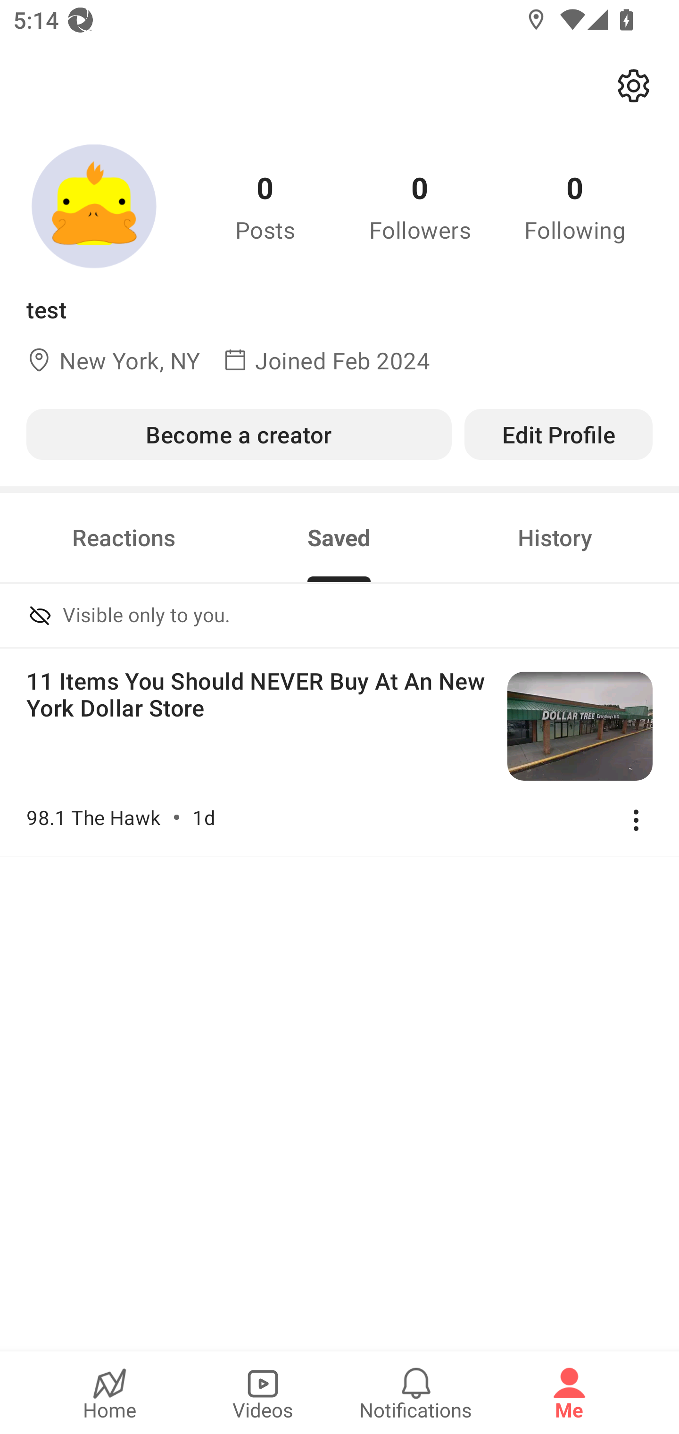  I want to click on Edit Profile, so click(558, 434).